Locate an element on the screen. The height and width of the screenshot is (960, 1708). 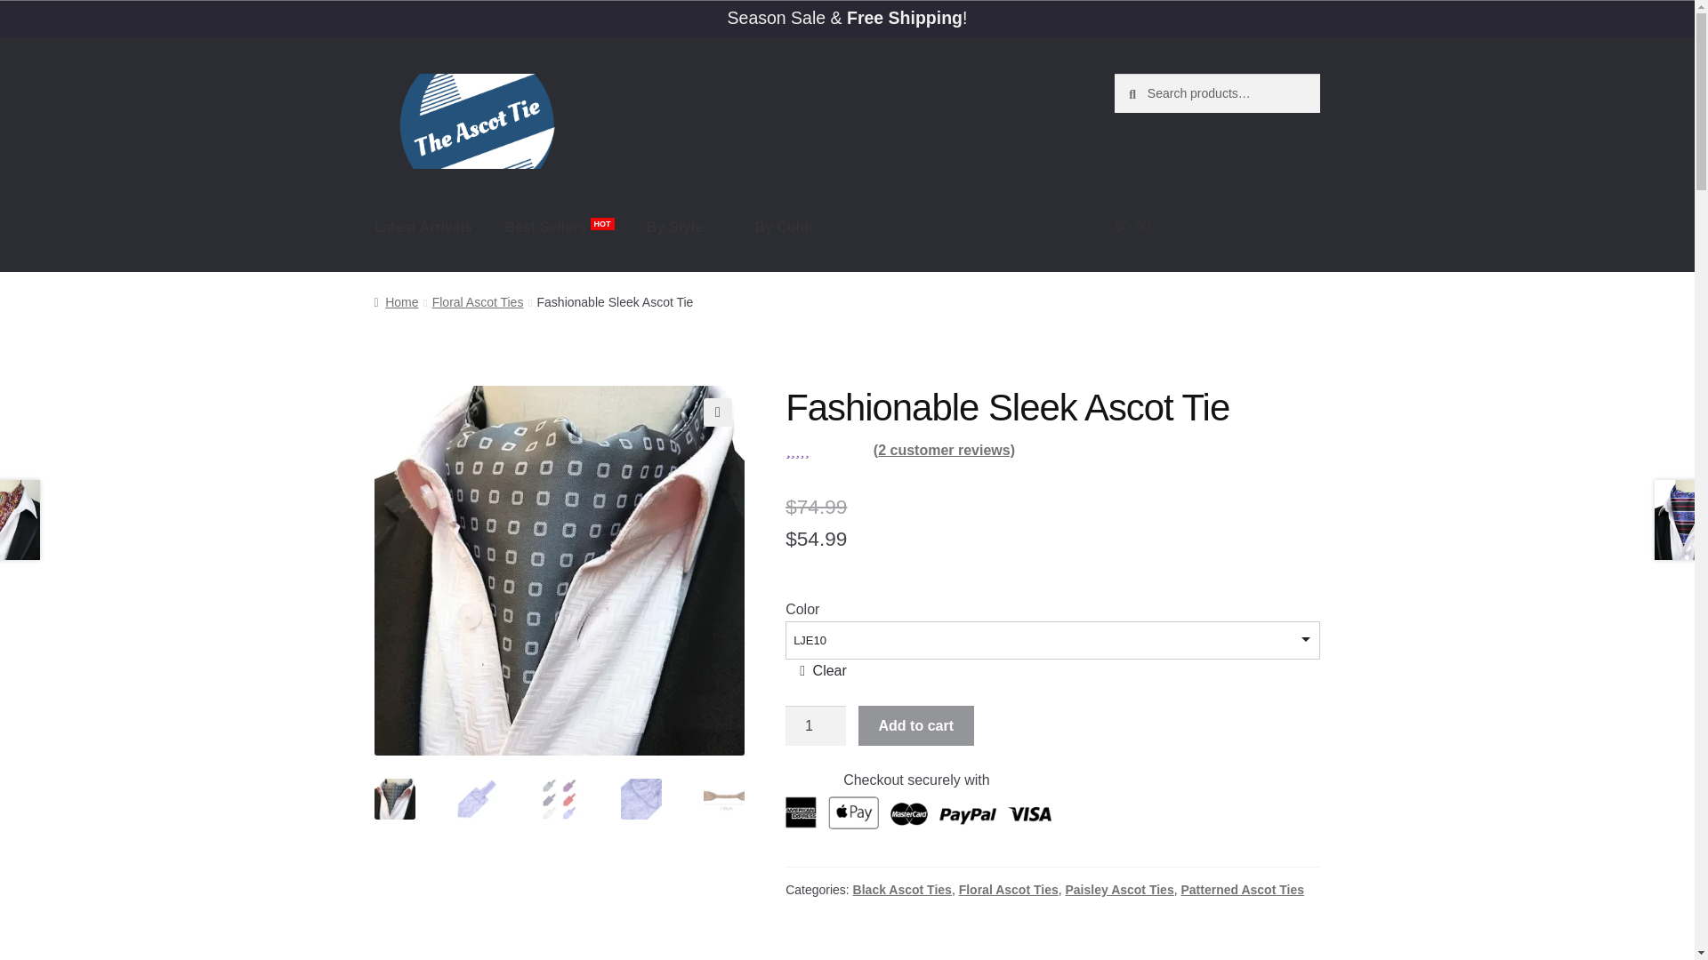
Floral Ascot Ties is located at coordinates (478, 301).